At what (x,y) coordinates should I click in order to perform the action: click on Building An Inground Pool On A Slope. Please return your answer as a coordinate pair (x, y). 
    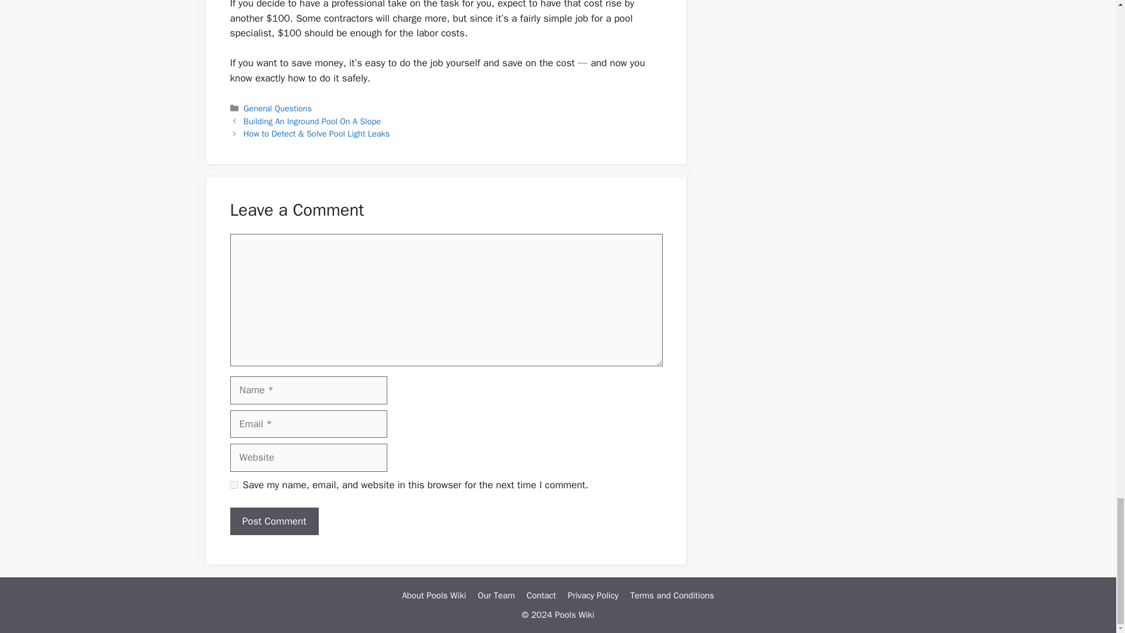
    Looking at the image, I should click on (312, 121).